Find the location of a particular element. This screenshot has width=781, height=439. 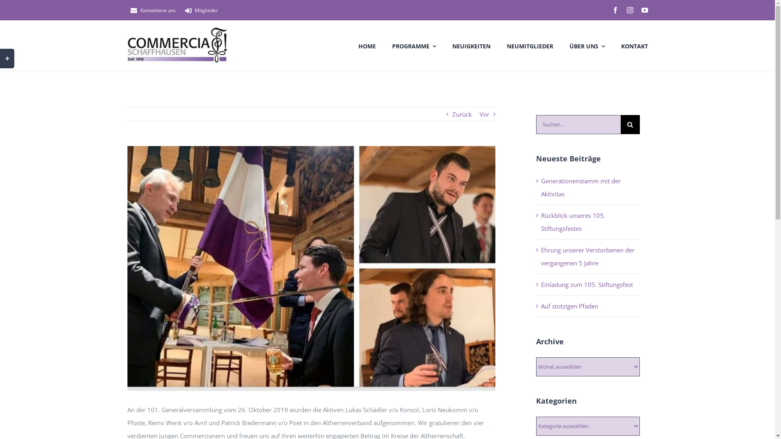

Vor is located at coordinates (484, 114).